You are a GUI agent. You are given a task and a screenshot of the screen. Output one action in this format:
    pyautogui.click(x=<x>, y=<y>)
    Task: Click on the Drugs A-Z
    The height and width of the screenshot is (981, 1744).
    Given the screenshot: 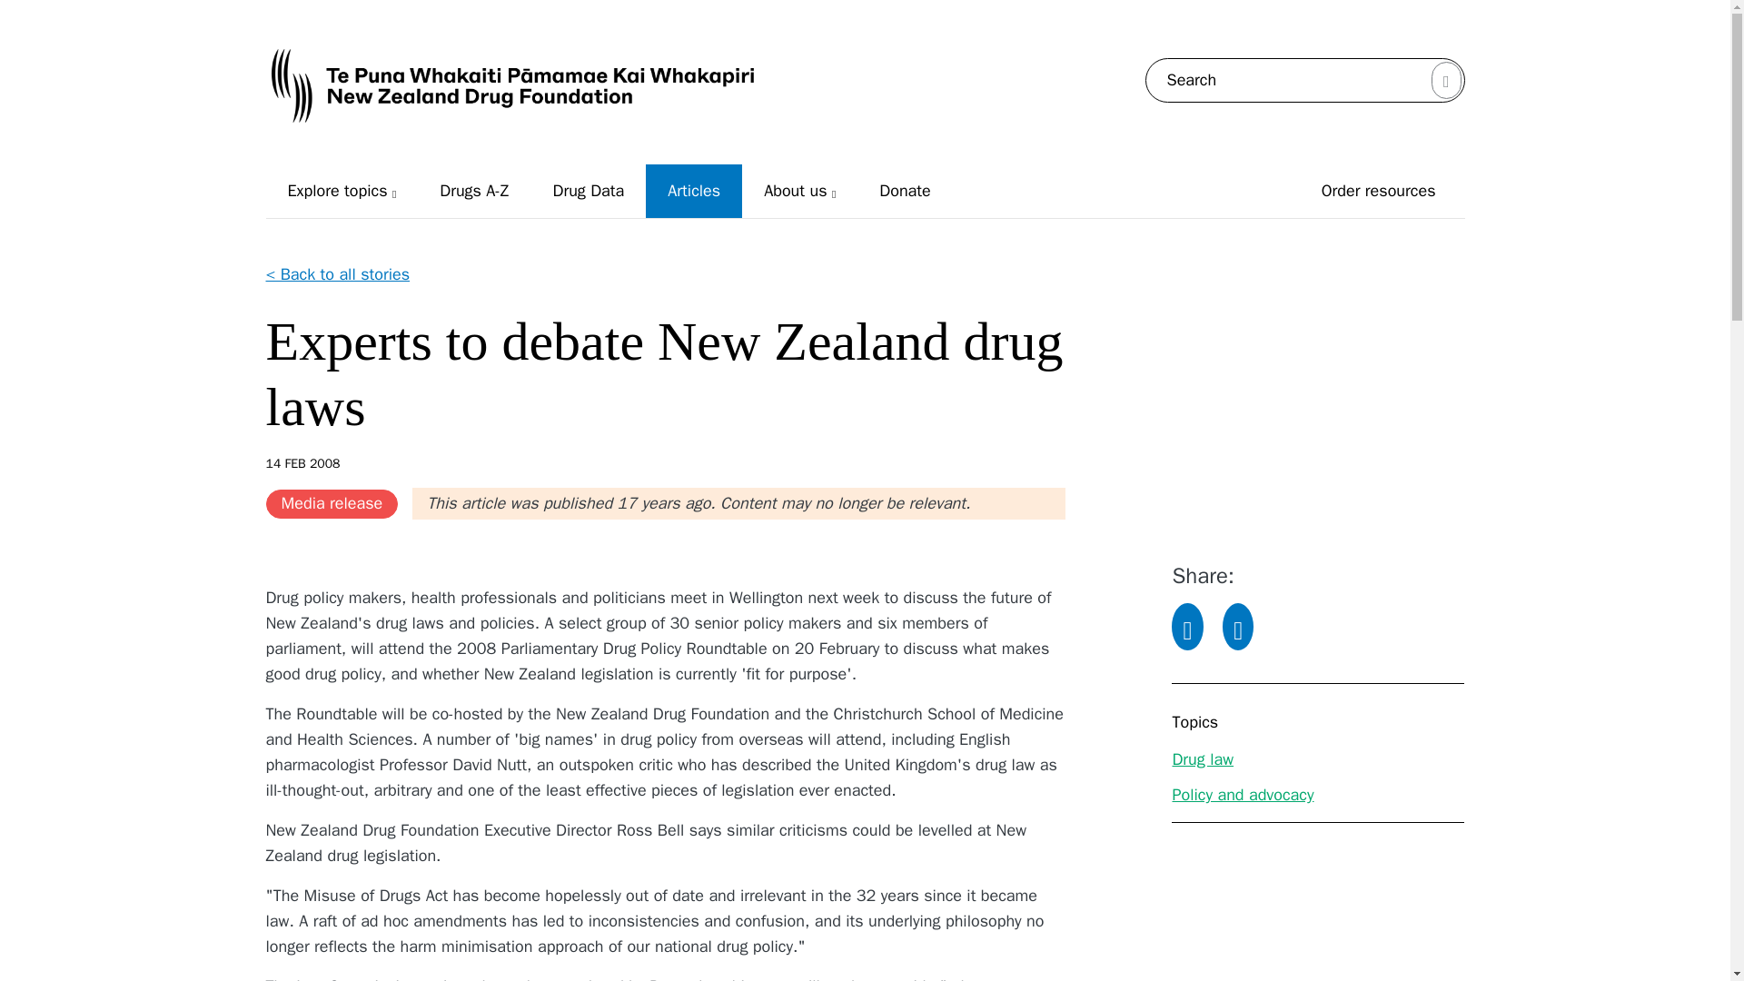 What is the action you would take?
    pyautogui.click(x=474, y=191)
    